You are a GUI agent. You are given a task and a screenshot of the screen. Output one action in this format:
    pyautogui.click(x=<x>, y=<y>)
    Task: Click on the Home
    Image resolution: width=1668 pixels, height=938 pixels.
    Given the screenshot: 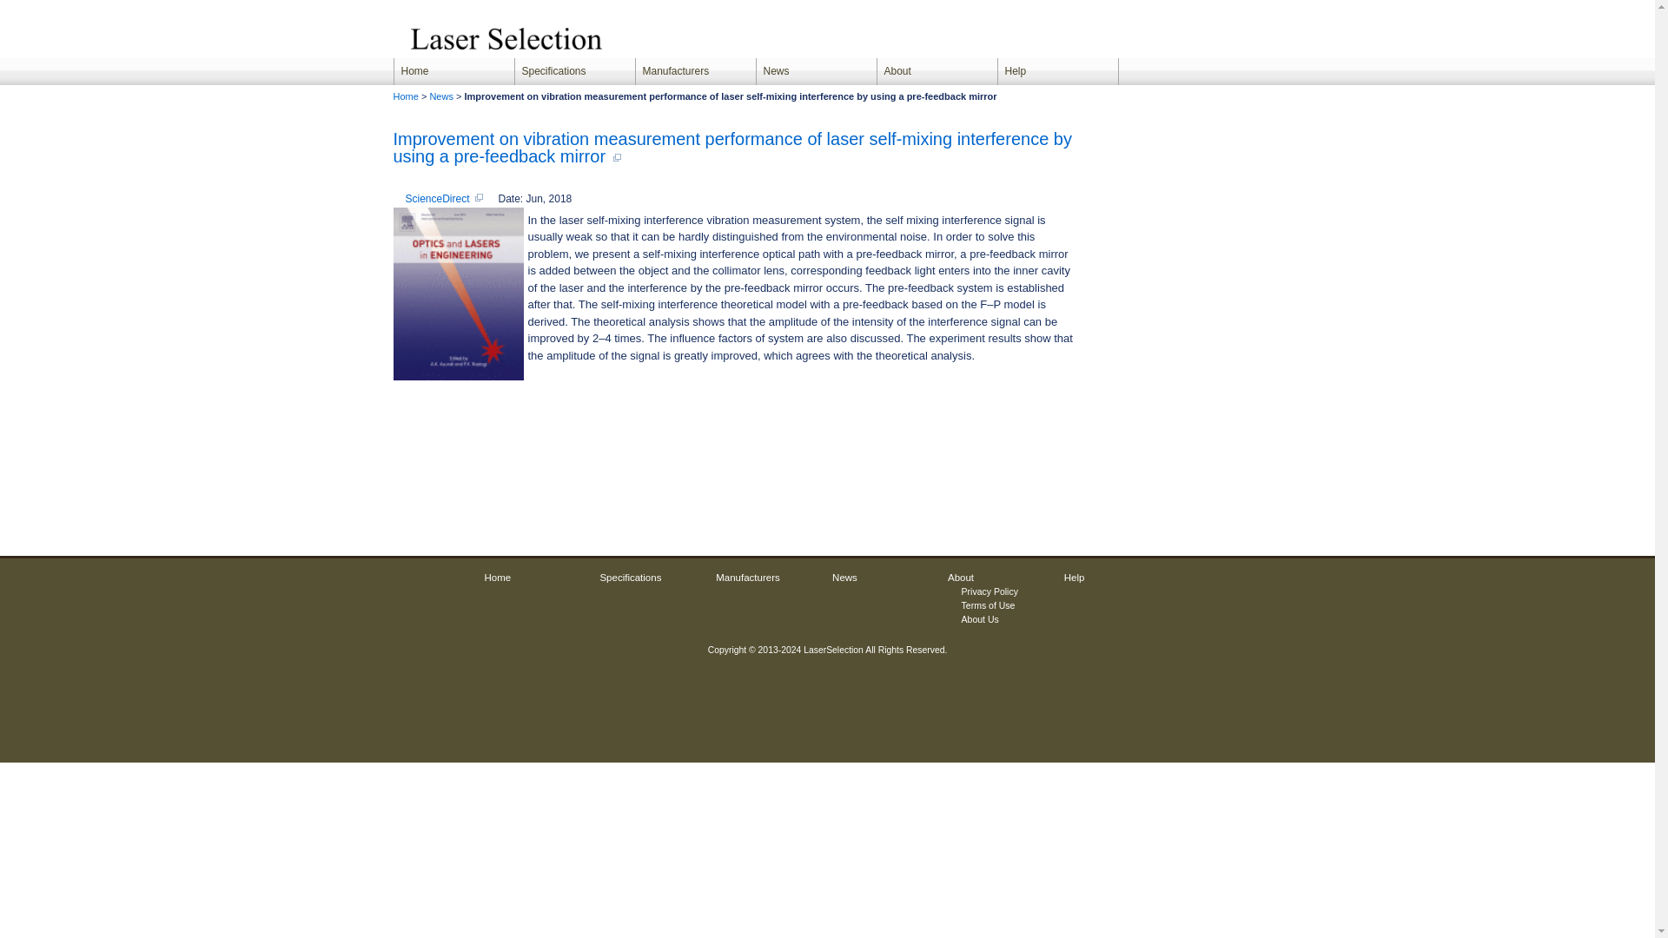 What is the action you would take?
    pyautogui.click(x=499, y=577)
    